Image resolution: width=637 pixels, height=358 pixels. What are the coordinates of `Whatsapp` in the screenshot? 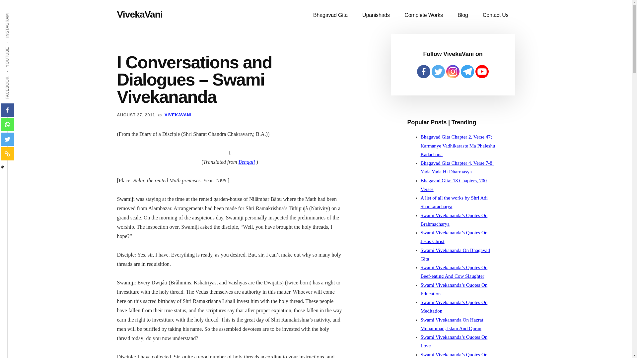 It's located at (7, 125).